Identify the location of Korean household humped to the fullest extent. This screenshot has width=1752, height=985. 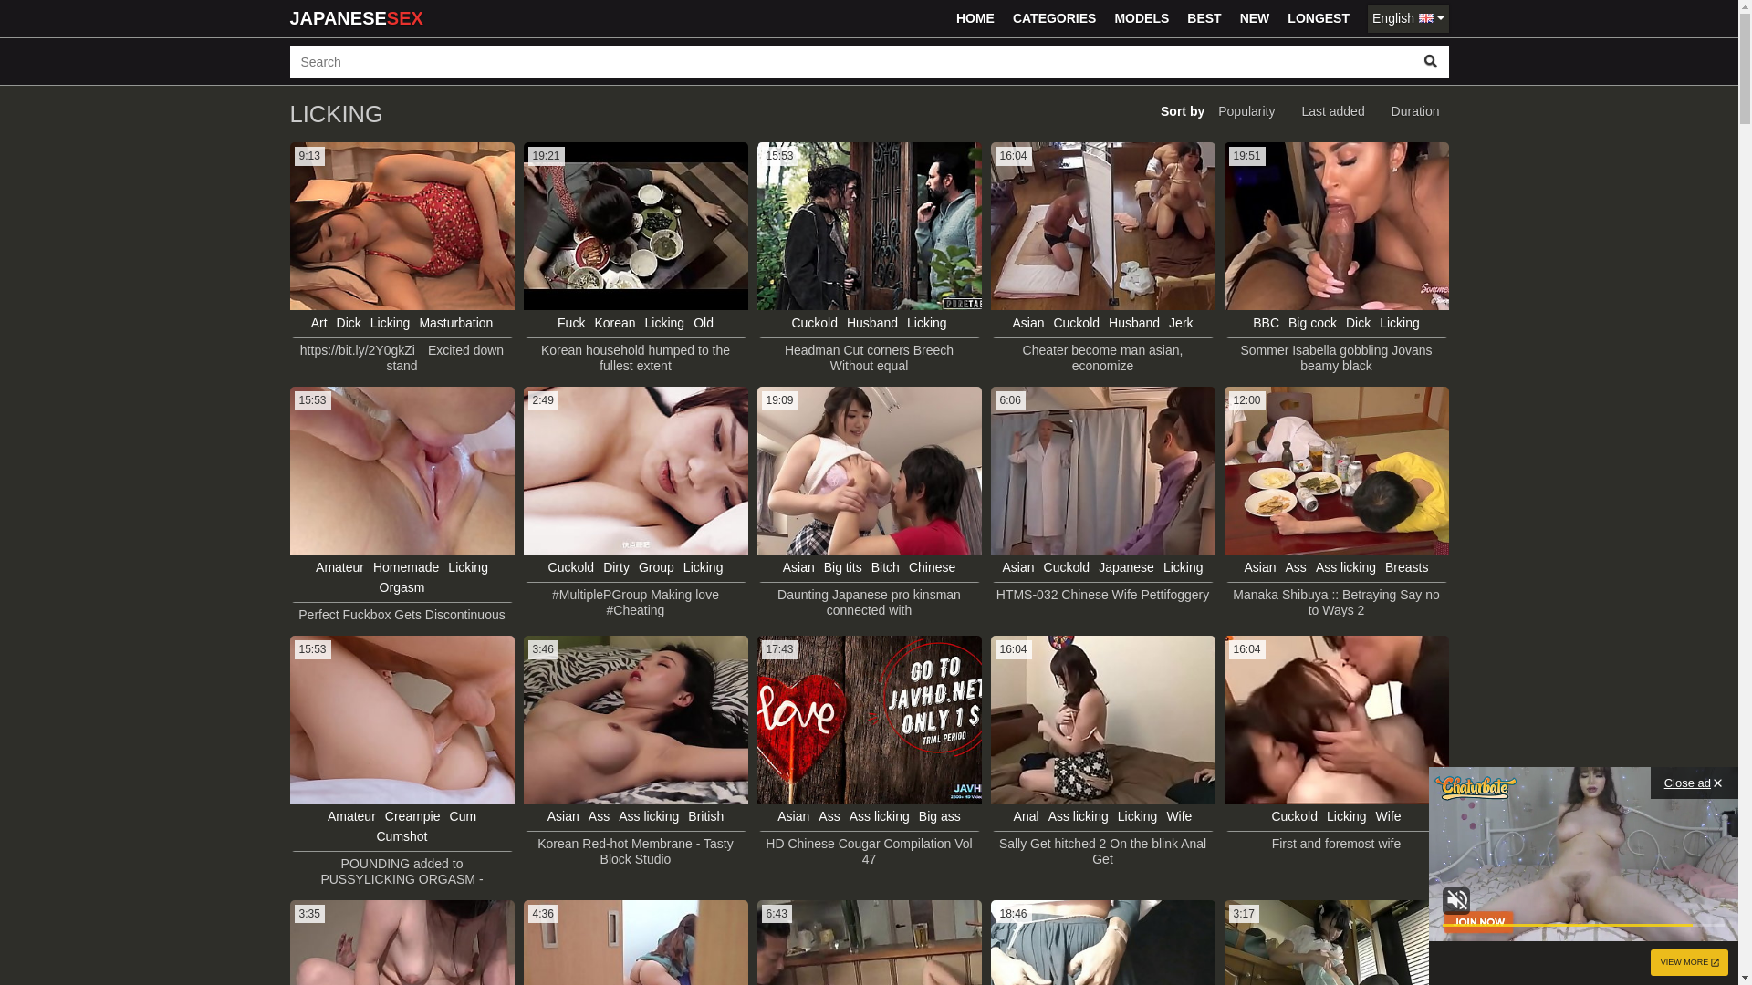
(635, 358).